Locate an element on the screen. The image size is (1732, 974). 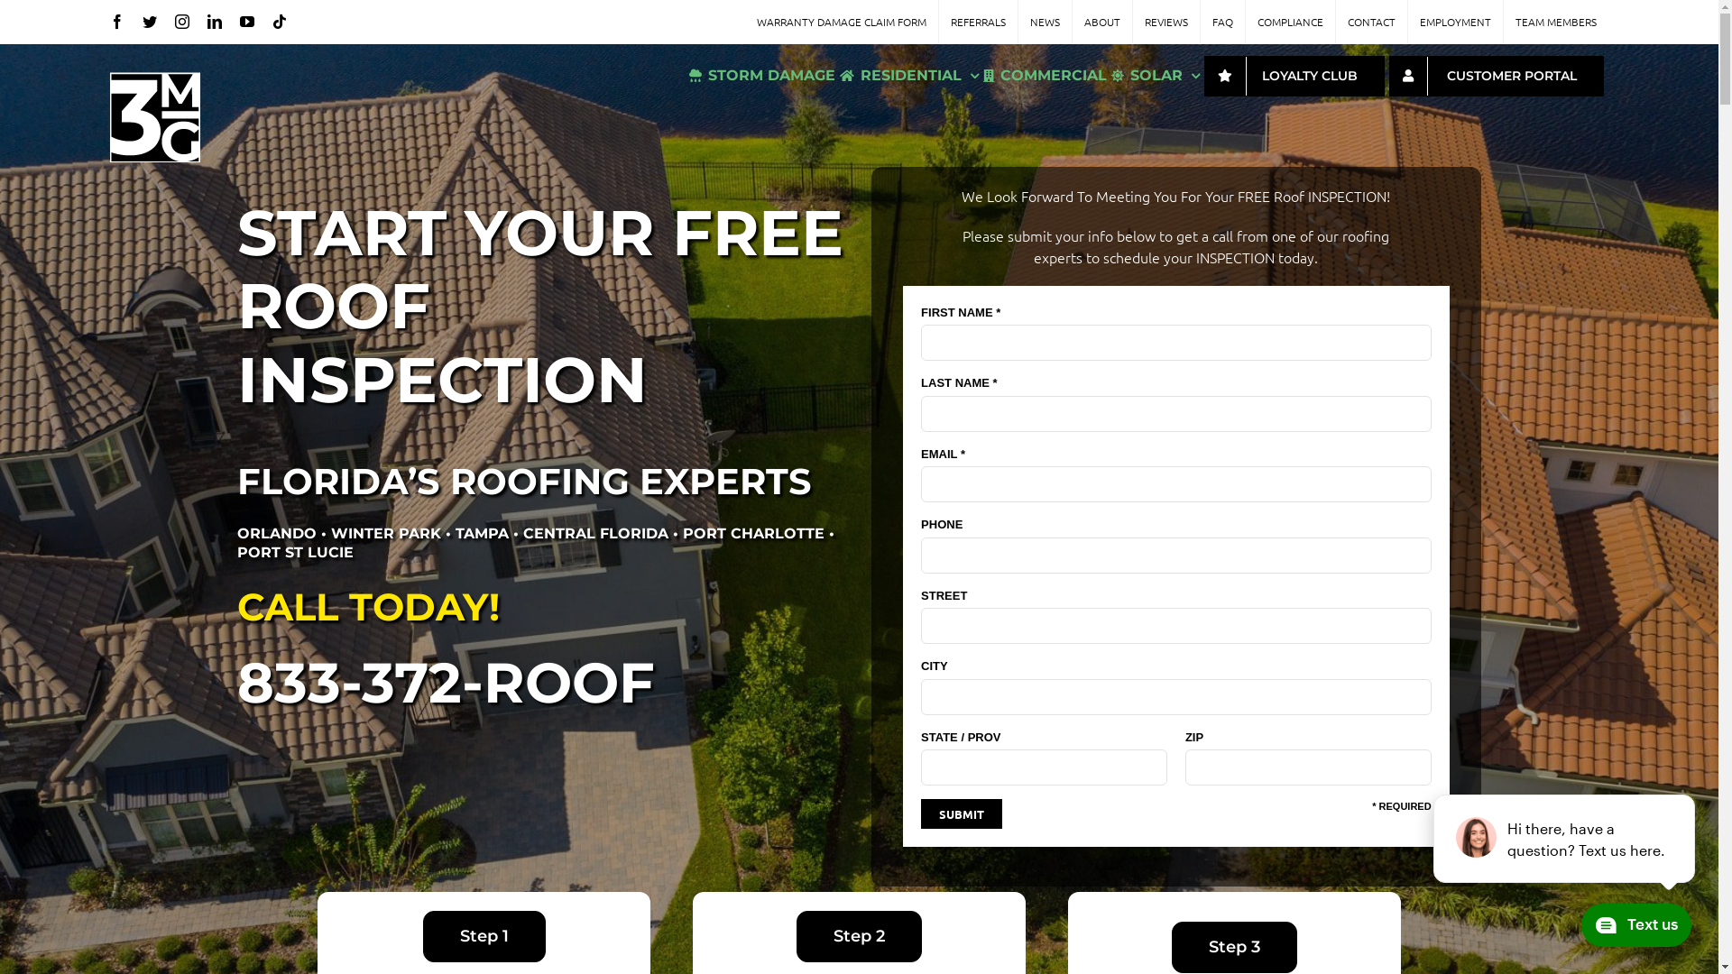
REVIEWS is located at coordinates (1166, 22).